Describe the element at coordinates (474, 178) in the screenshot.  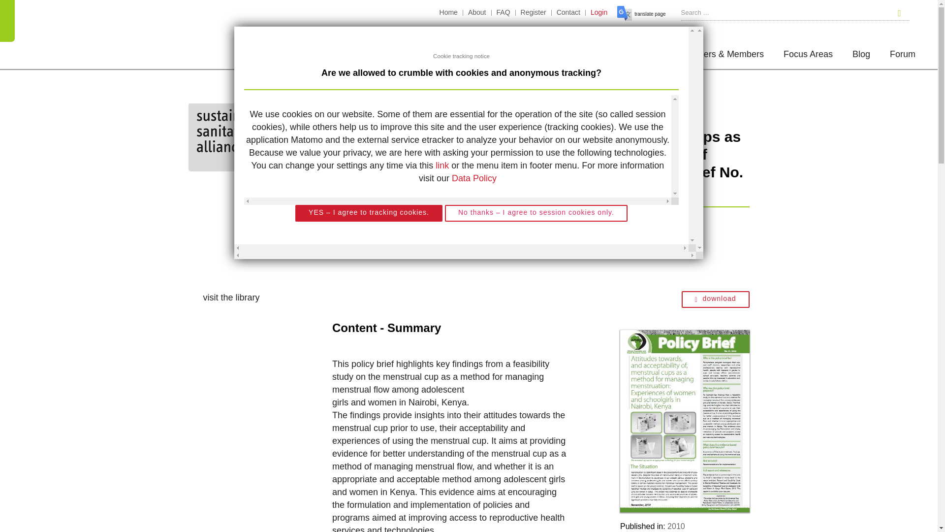
I see `Data Policy` at that location.